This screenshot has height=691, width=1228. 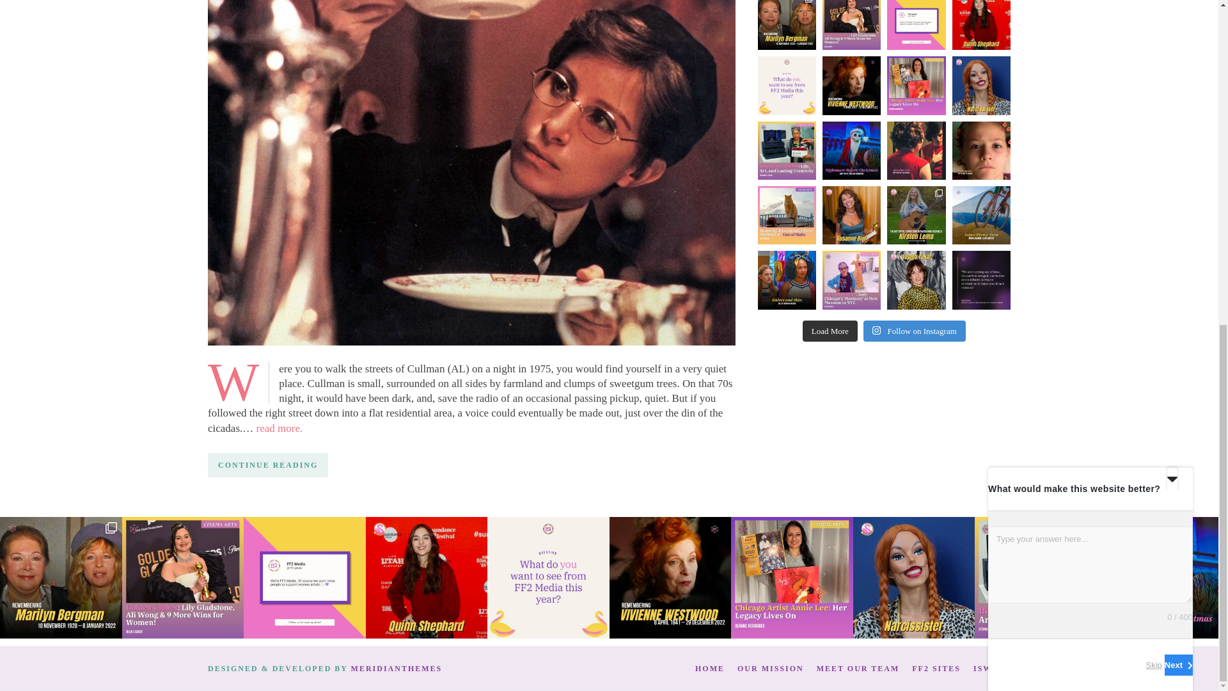 I want to click on read more., so click(x=280, y=428).